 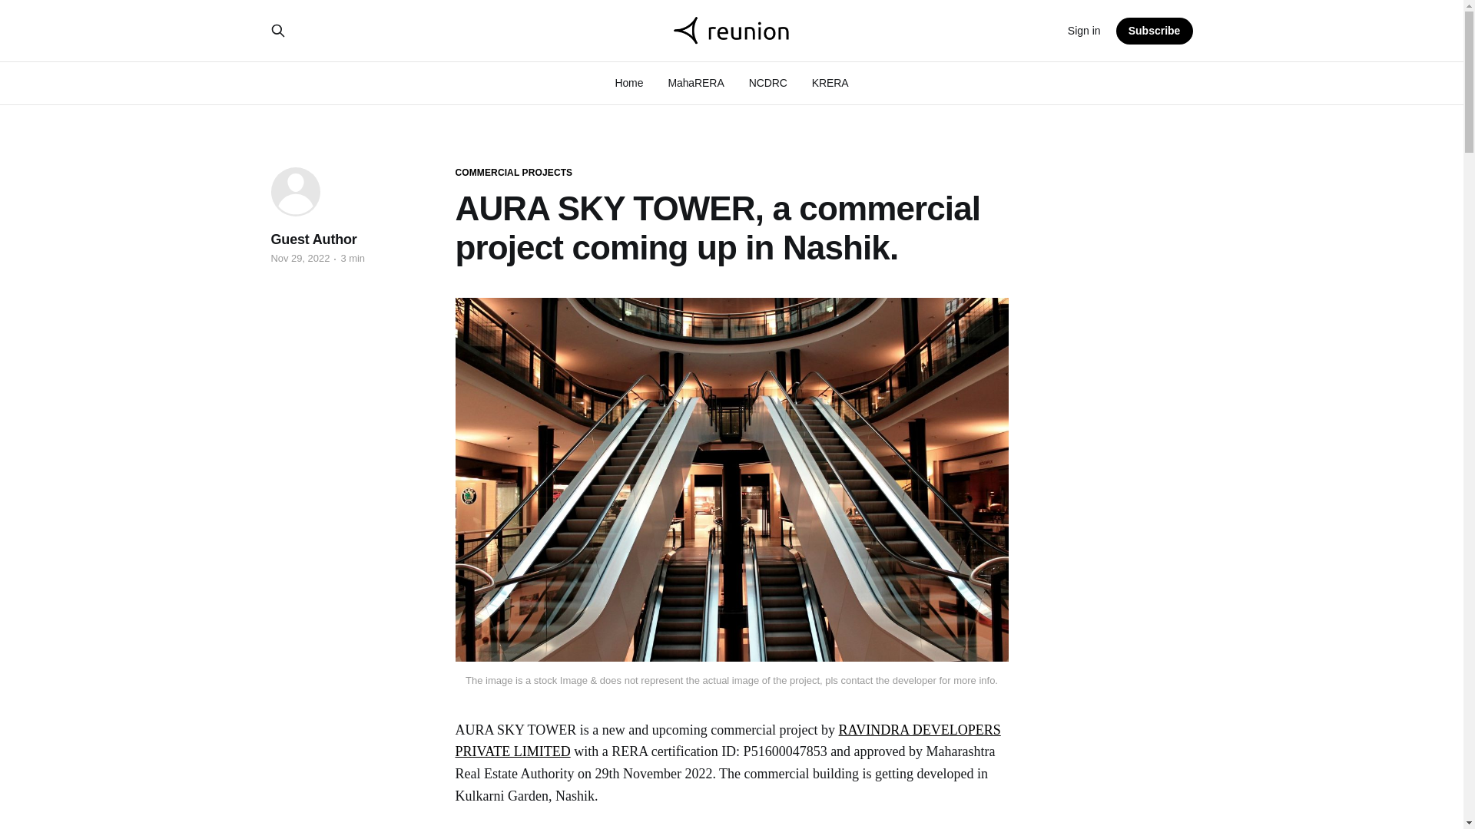 What do you see at coordinates (768, 83) in the screenshot?
I see `NCDRC` at bounding box center [768, 83].